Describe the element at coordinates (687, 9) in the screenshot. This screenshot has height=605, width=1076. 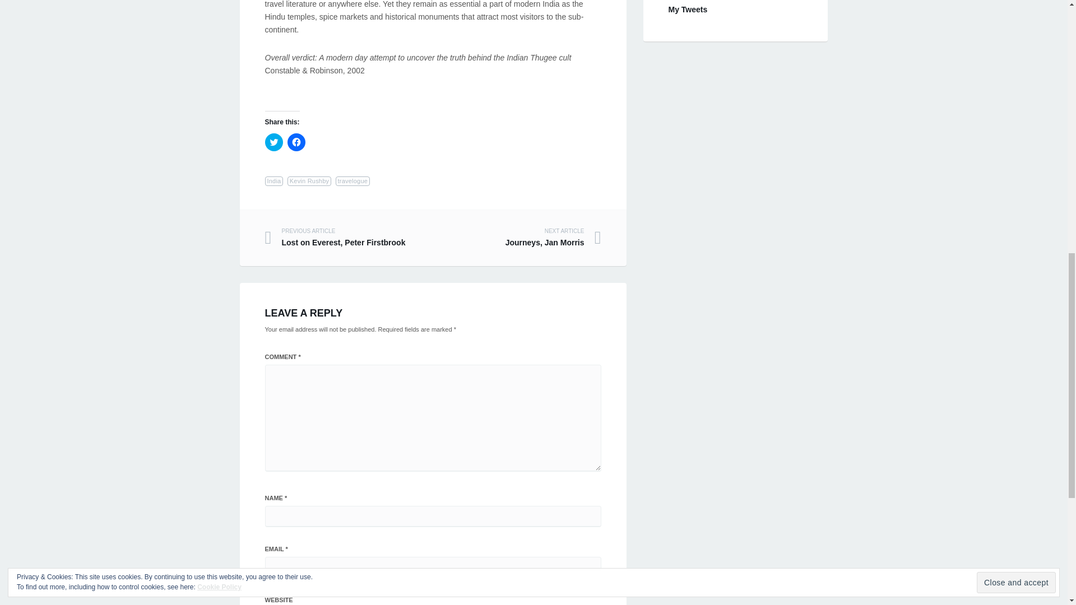
I see `My Tweets` at that location.